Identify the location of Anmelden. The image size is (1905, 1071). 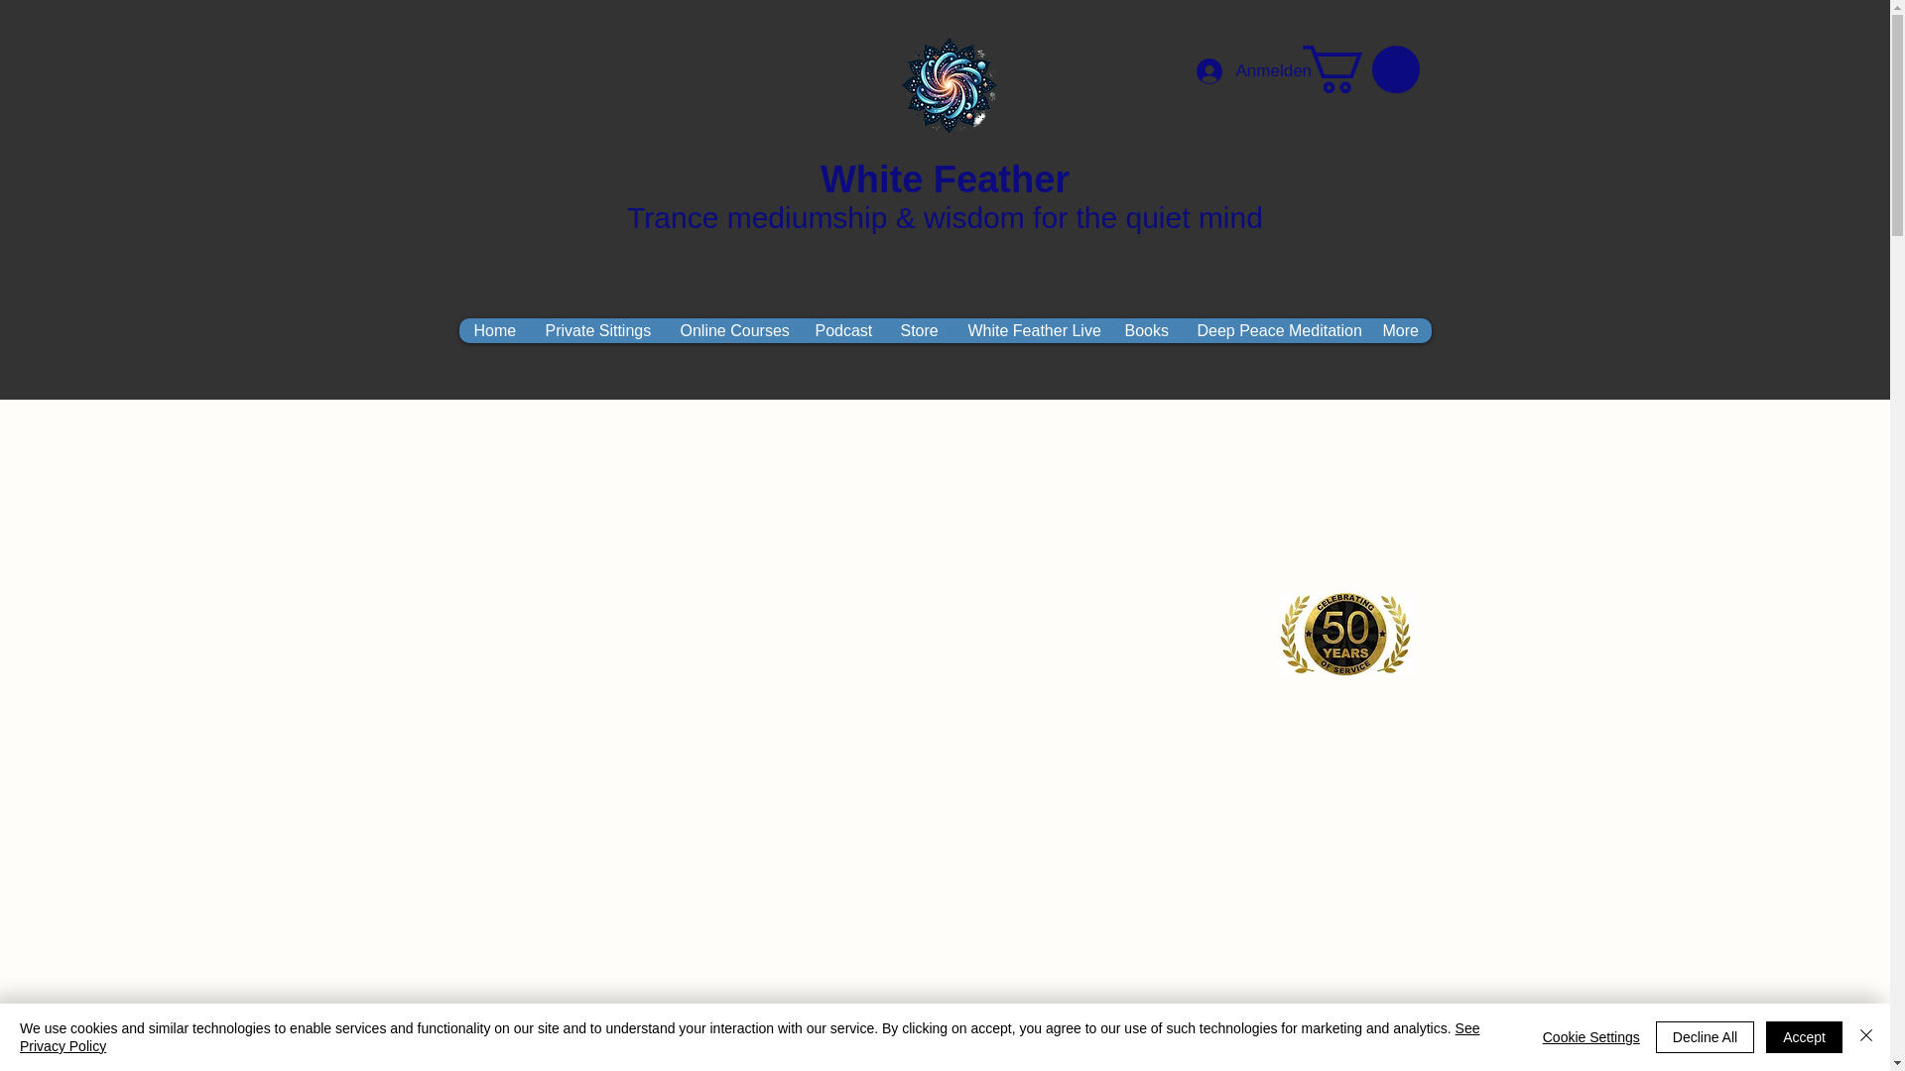
(1244, 69).